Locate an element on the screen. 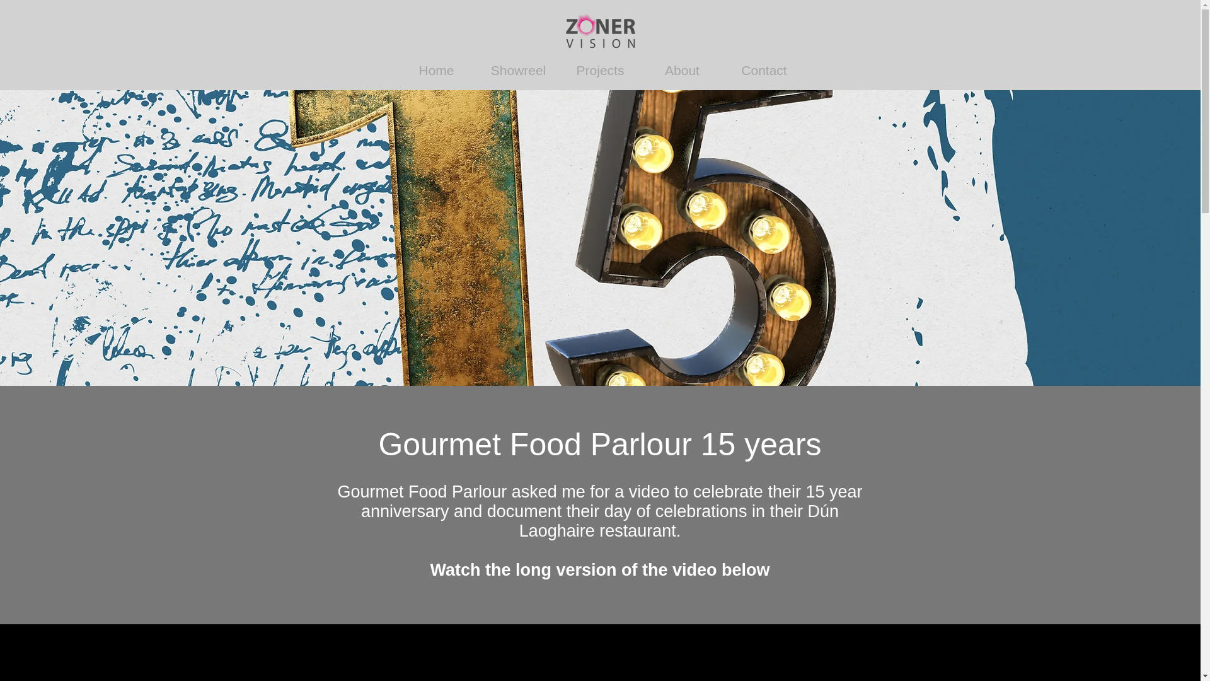 The image size is (1210, 681). Home is located at coordinates (436, 71).